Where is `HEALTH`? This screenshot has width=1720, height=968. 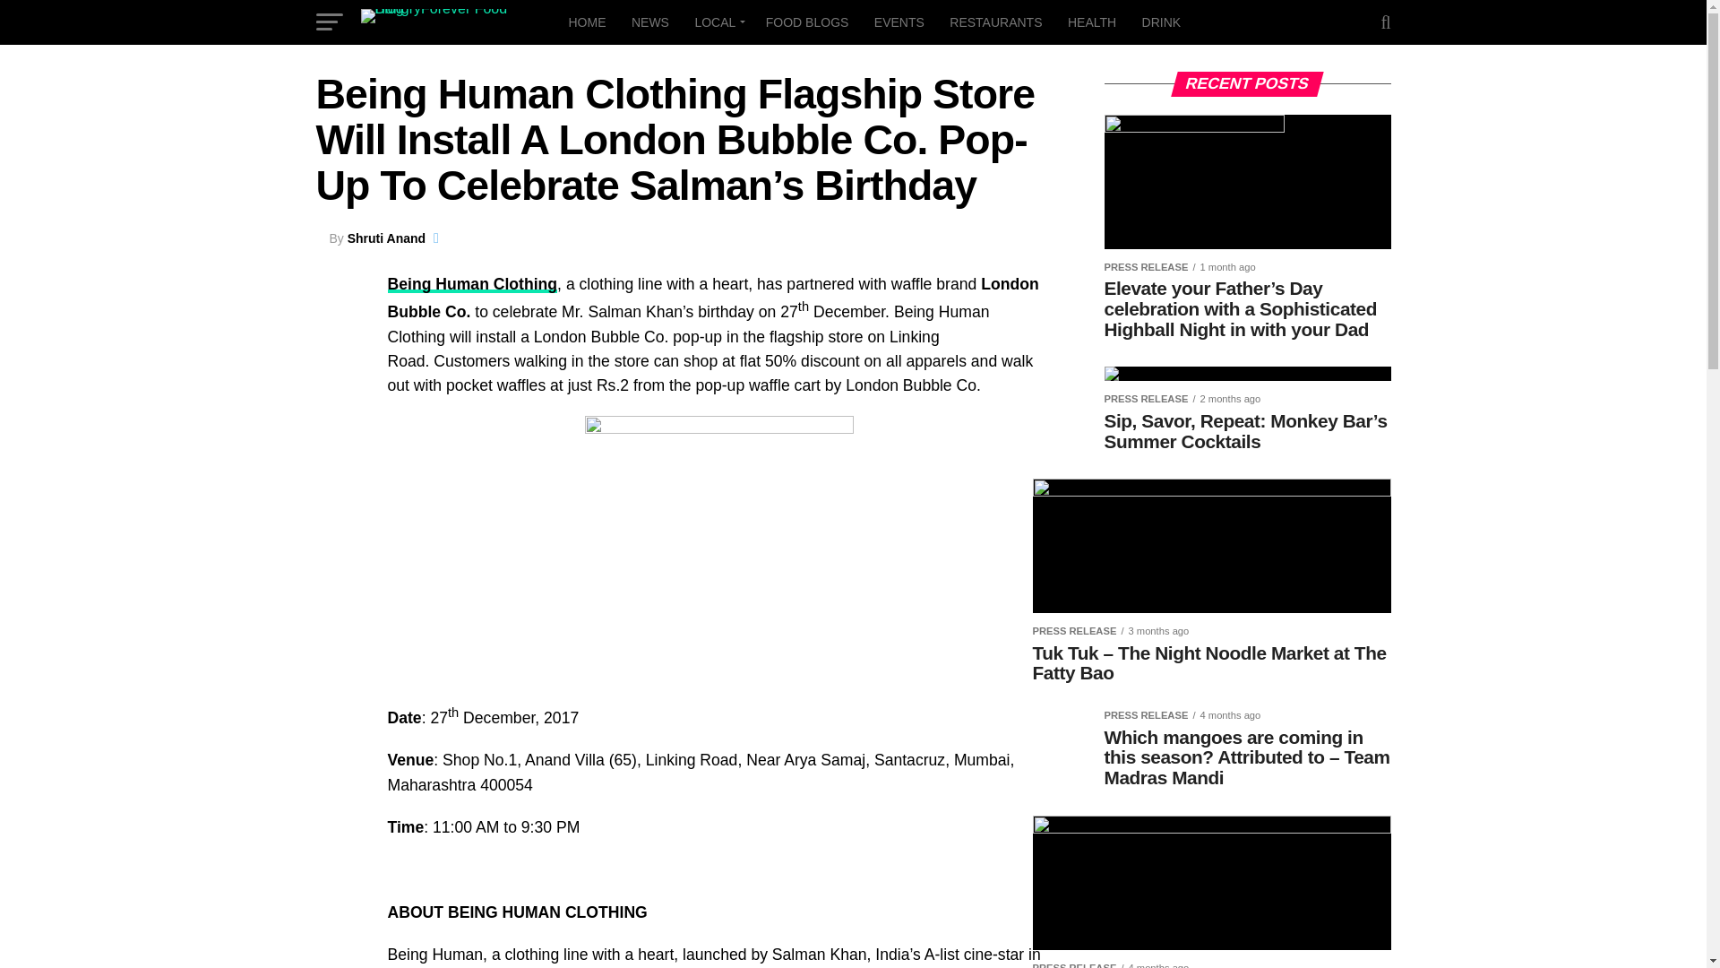 HEALTH is located at coordinates (1091, 22).